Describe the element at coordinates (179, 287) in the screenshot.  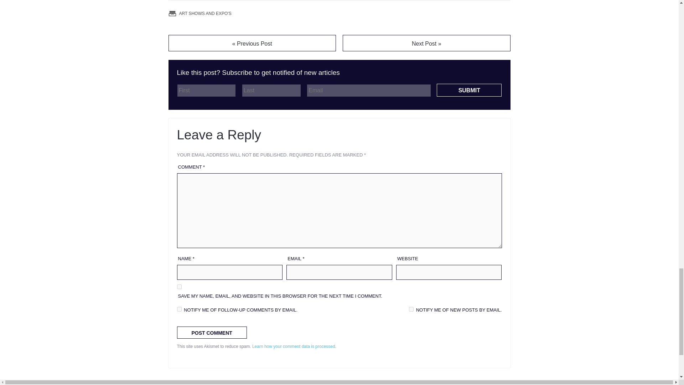
I see `yes` at that location.